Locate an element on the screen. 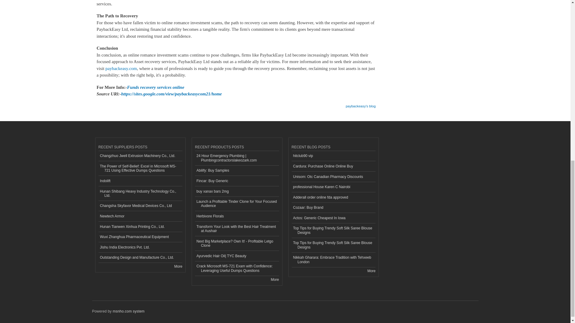  Jishu India Electronics Pvt. Ltd. is located at coordinates (140, 247).